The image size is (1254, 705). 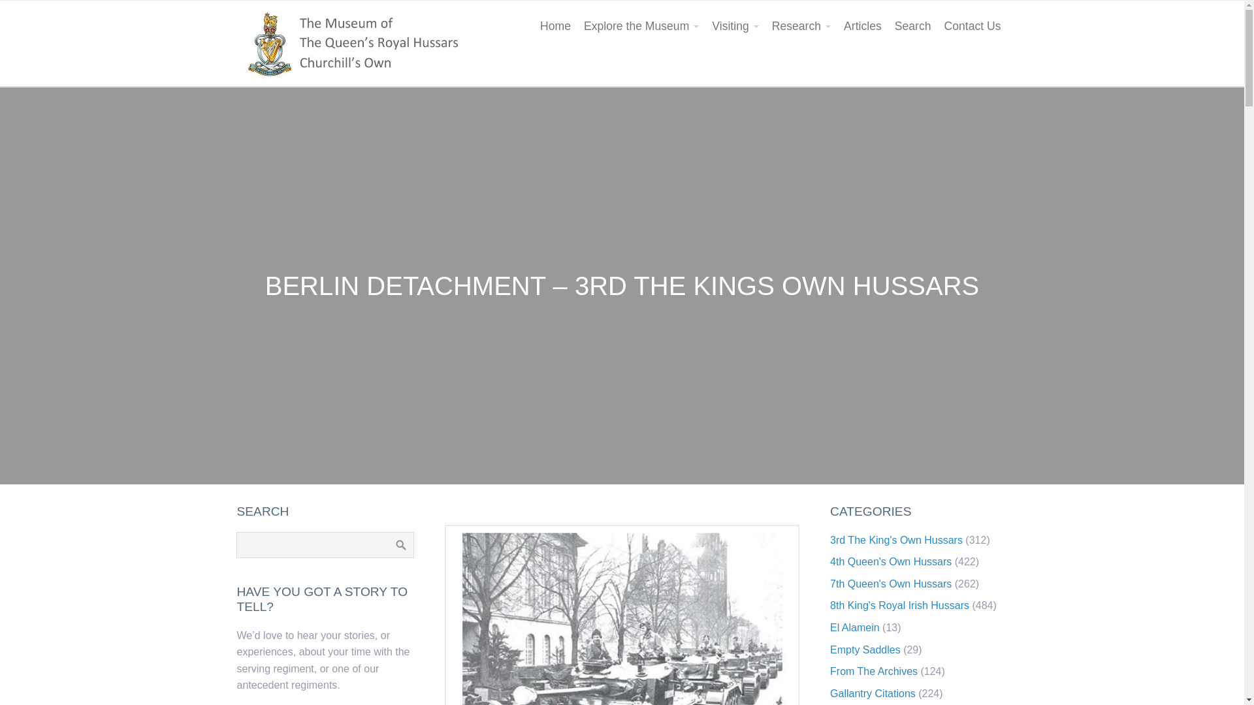 What do you see at coordinates (801, 26) in the screenshot?
I see `Research` at bounding box center [801, 26].